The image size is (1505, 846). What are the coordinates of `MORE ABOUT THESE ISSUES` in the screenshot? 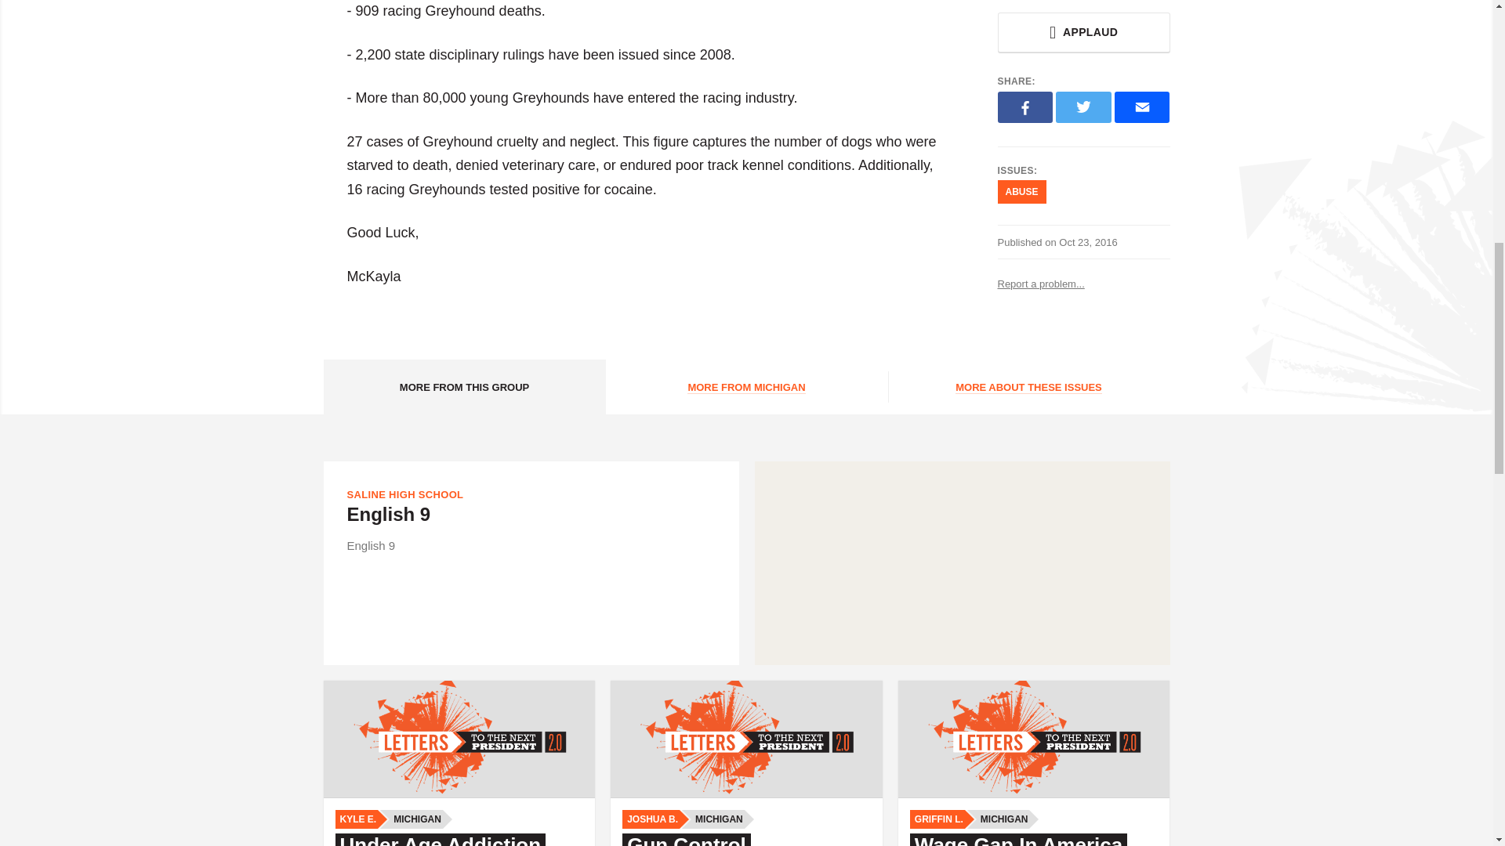 It's located at (1028, 387).